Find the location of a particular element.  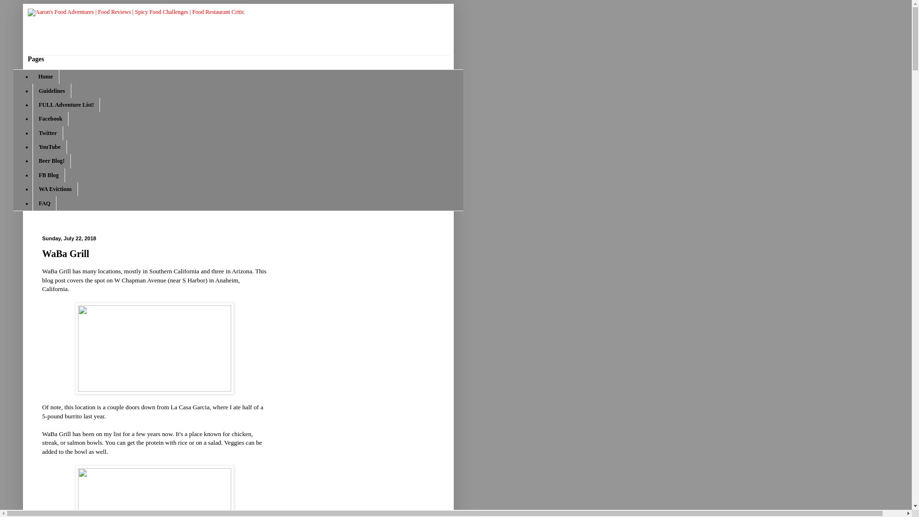

Beer Blog! is located at coordinates (51, 161).